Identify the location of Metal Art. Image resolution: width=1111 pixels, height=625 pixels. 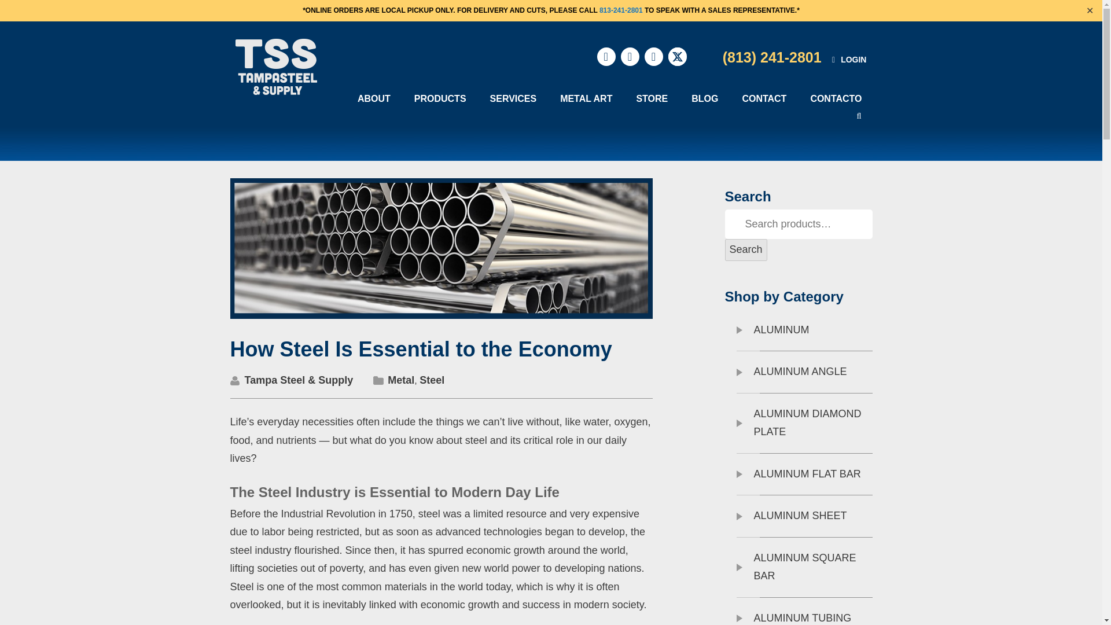
(586, 98).